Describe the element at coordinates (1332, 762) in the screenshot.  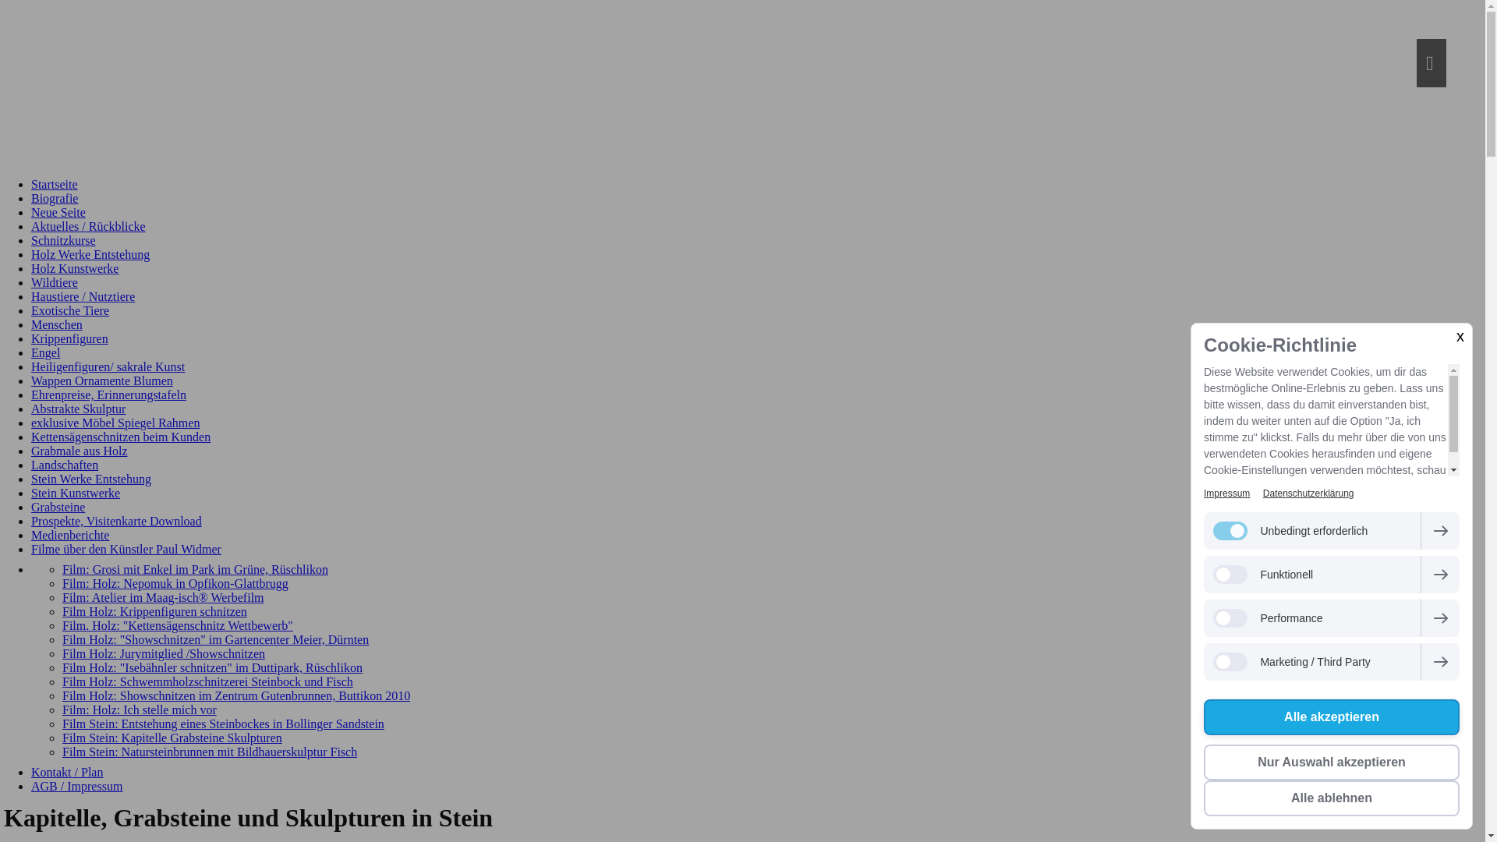
I see `Nur Auswahl akzeptieren` at that location.